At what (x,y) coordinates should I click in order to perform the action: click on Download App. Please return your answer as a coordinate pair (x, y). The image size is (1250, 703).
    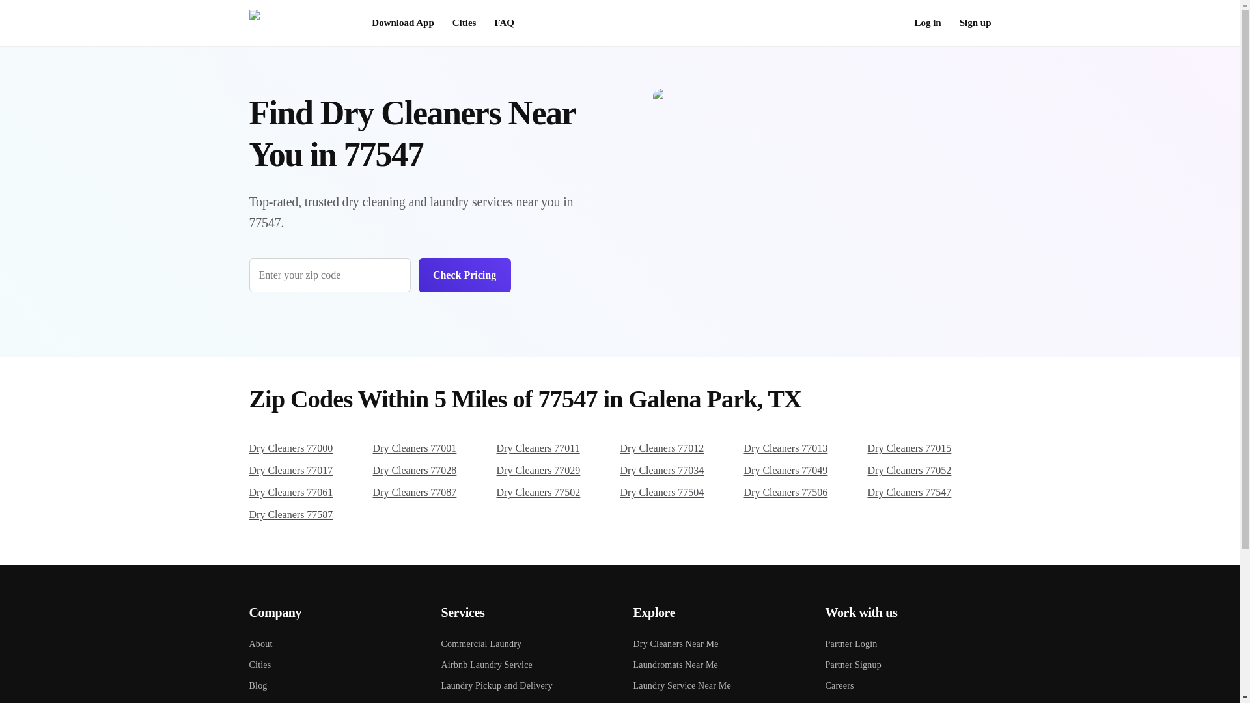
    Looking at the image, I should click on (402, 23).